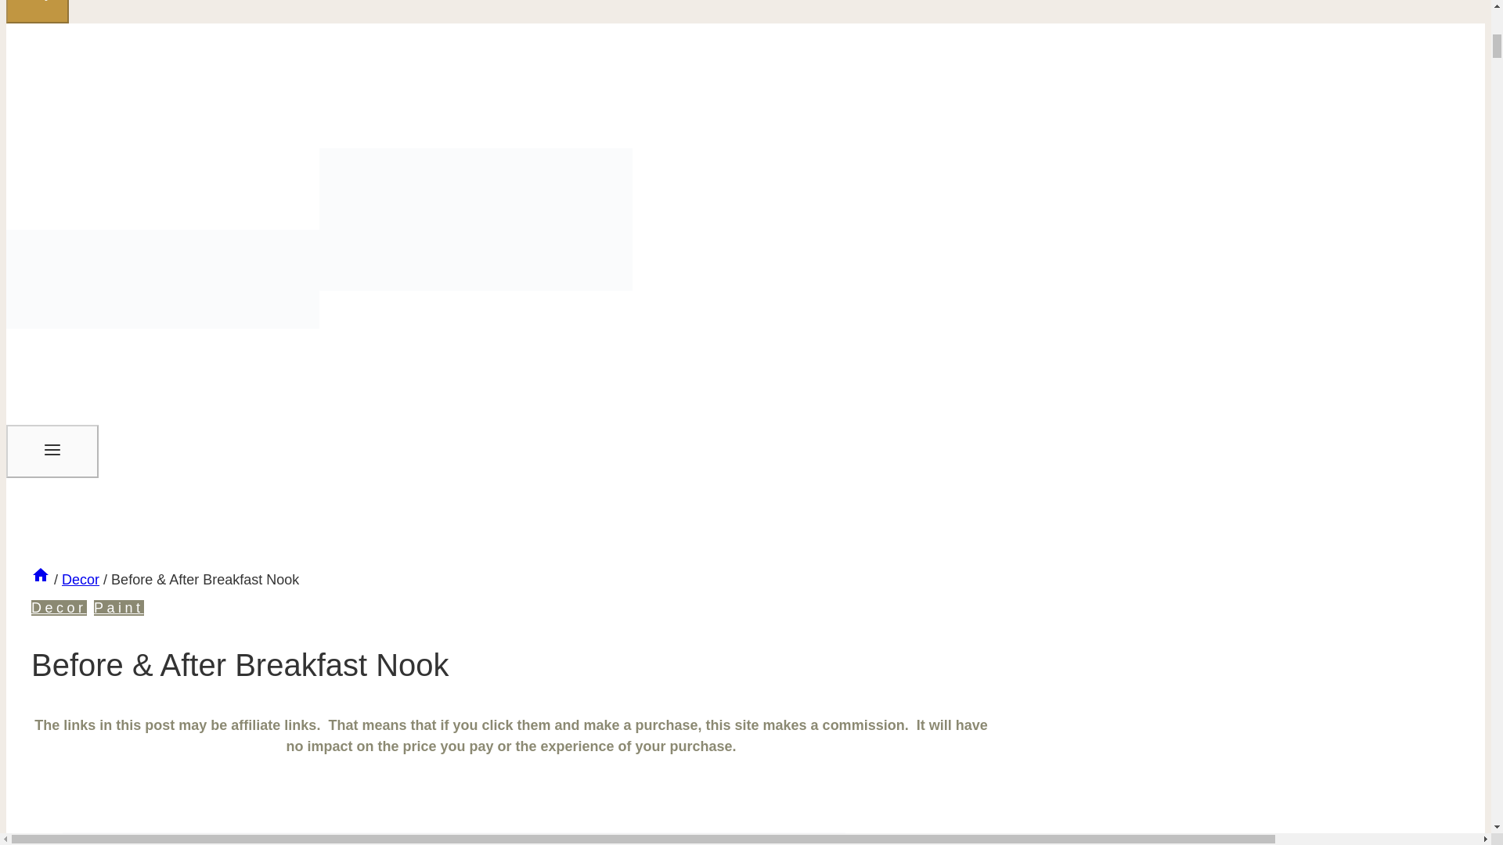 Image resolution: width=1503 pixels, height=845 pixels. What do you see at coordinates (41, 574) in the screenshot?
I see `Home` at bounding box center [41, 574].